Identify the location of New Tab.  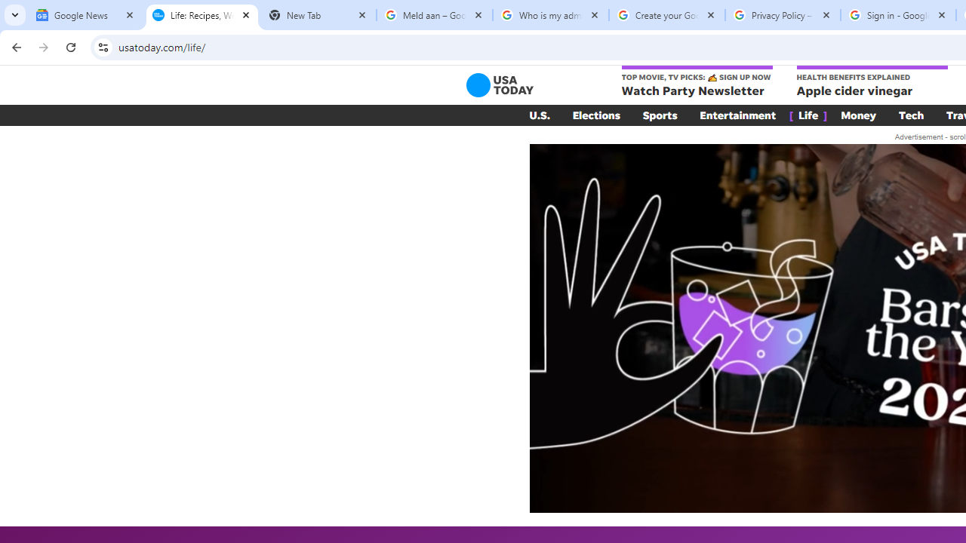
(318, 15).